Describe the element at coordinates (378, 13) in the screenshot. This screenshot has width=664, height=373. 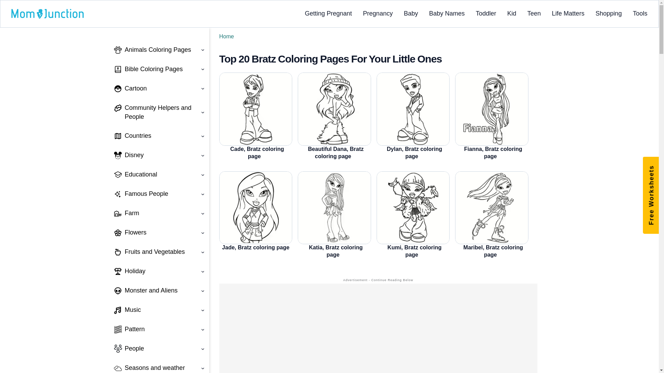
I see `Pregnancy` at that location.